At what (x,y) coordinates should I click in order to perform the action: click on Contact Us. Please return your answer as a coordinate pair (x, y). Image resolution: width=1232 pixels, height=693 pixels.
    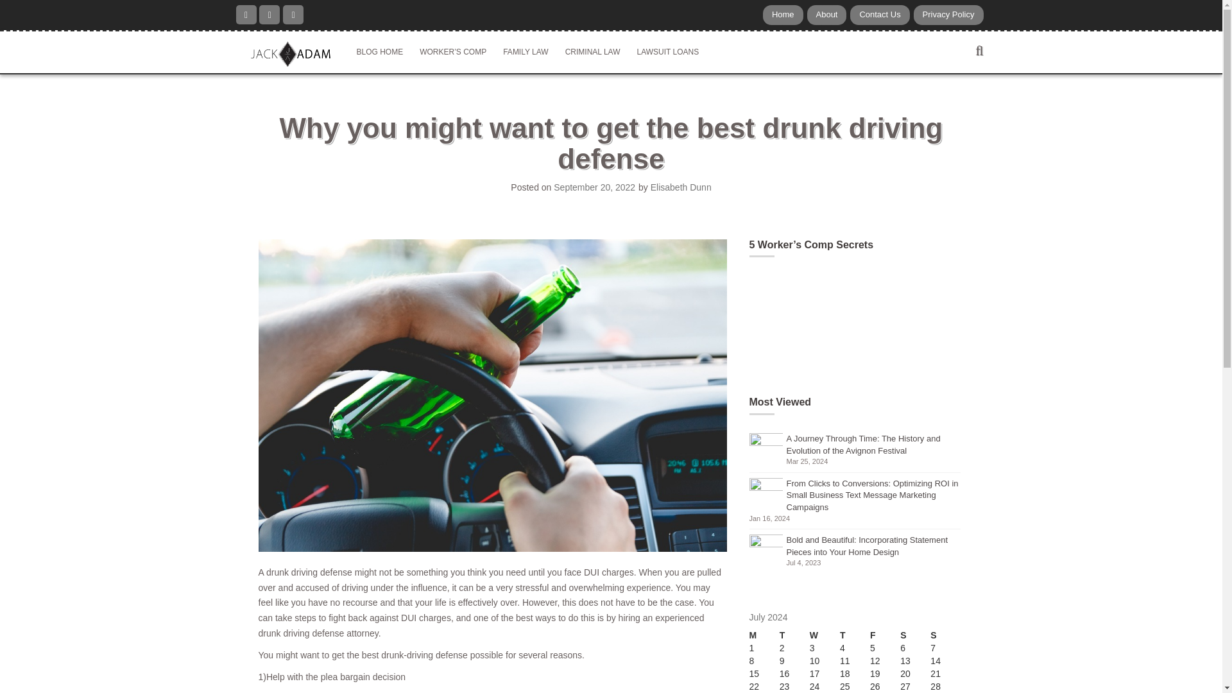
    Looking at the image, I should click on (879, 14).